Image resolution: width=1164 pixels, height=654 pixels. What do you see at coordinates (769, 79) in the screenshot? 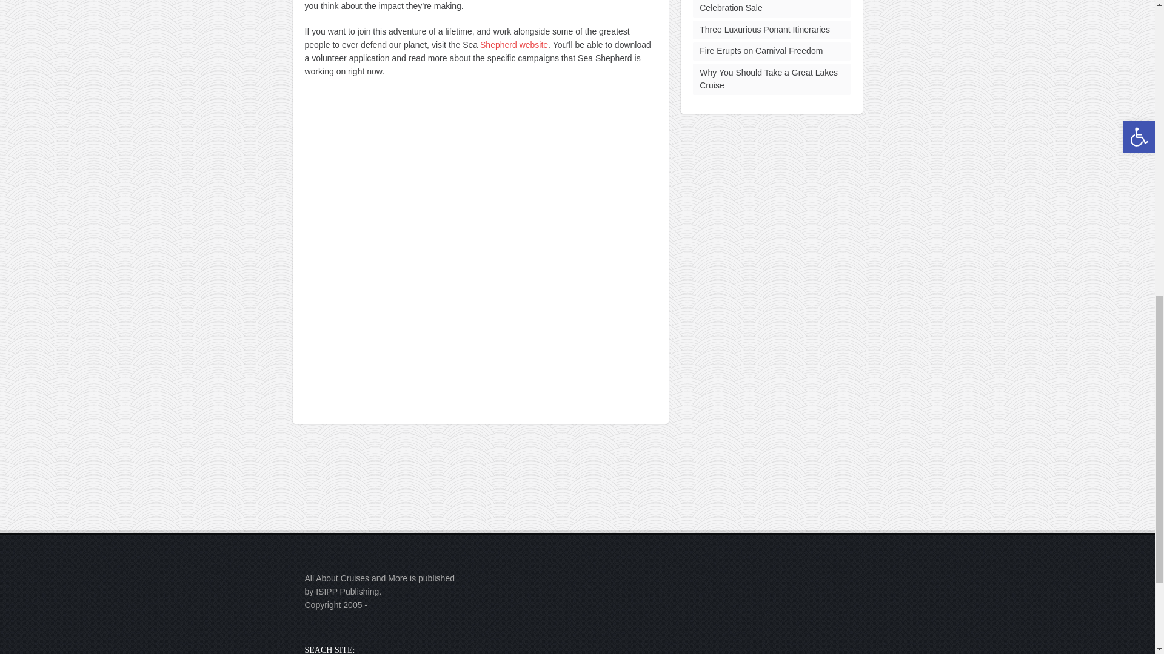
I see `Why You Should Take a Great Lakes Cruise` at bounding box center [769, 79].